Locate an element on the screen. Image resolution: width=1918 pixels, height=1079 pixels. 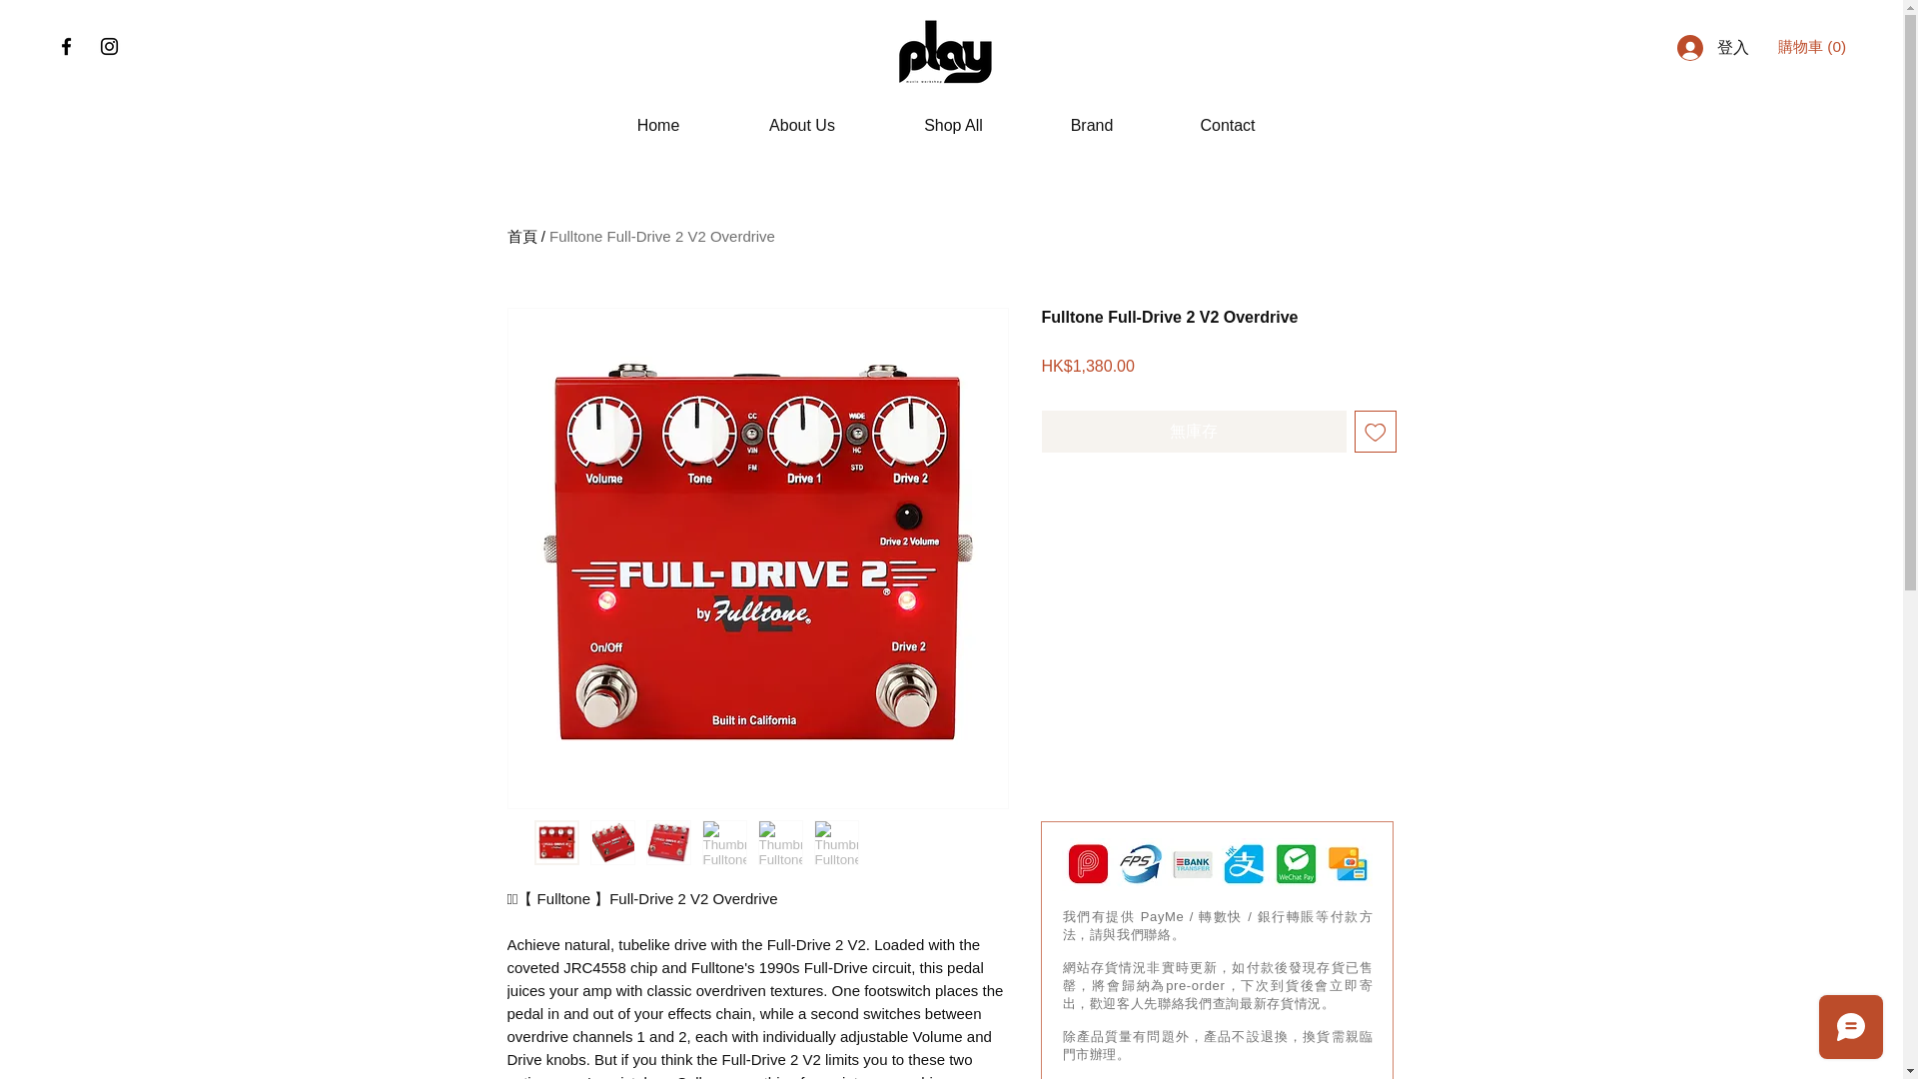
Fulltone Full-Drive 2 V2 Overdrive is located at coordinates (661, 236).